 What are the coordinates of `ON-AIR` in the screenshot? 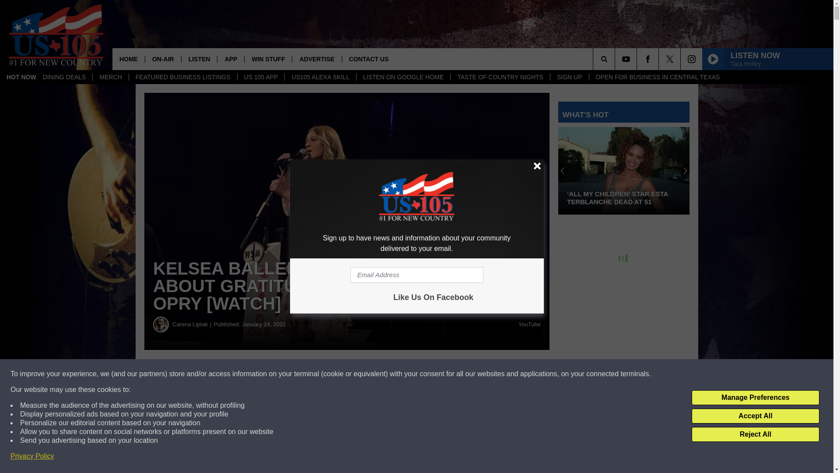 It's located at (163, 59).